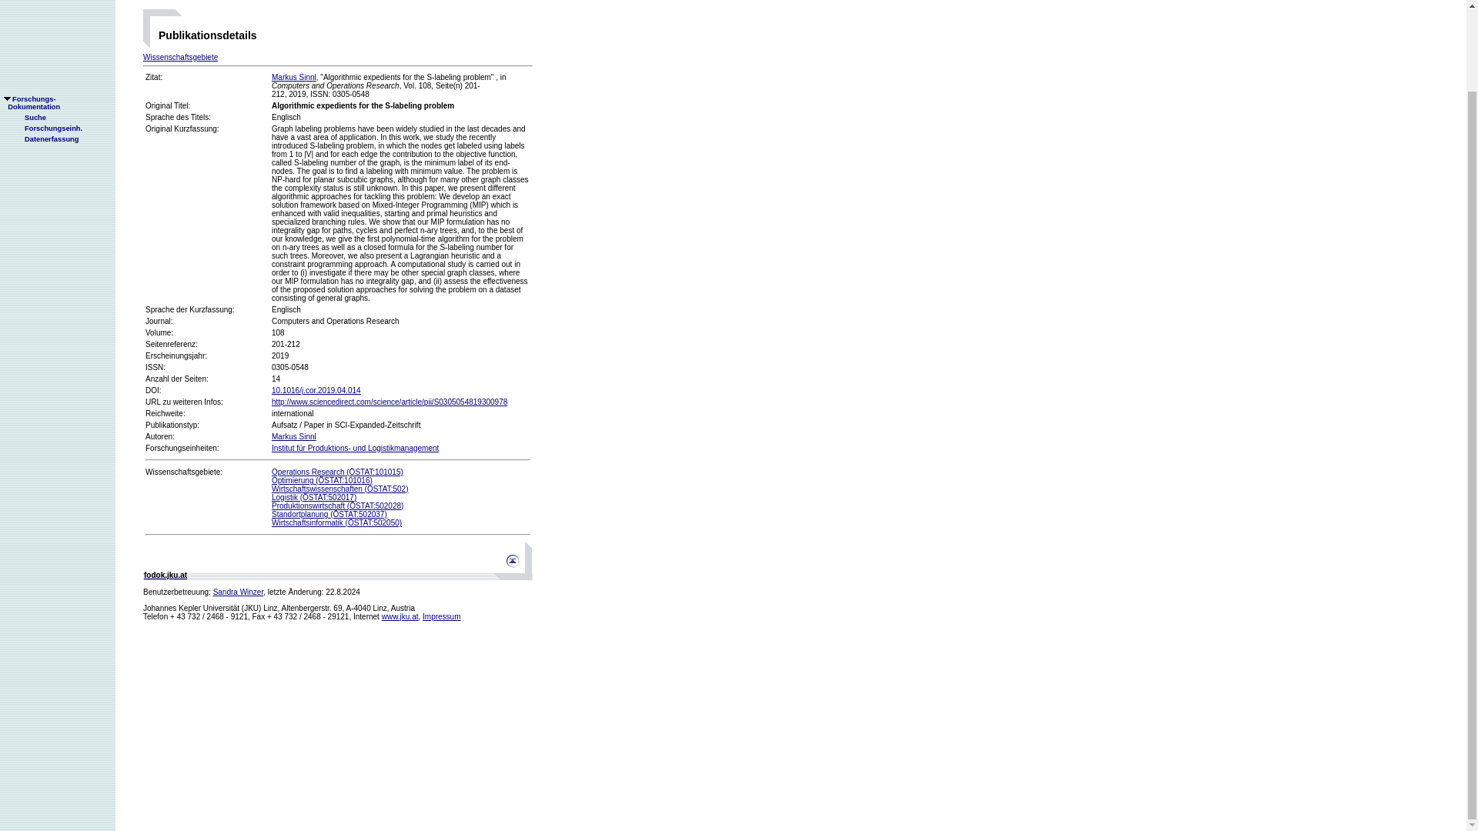 Image resolution: width=1478 pixels, height=831 pixels. What do you see at coordinates (441, 616) in the screenshot?
I see `Impressum` at bounding box center [441, 616].